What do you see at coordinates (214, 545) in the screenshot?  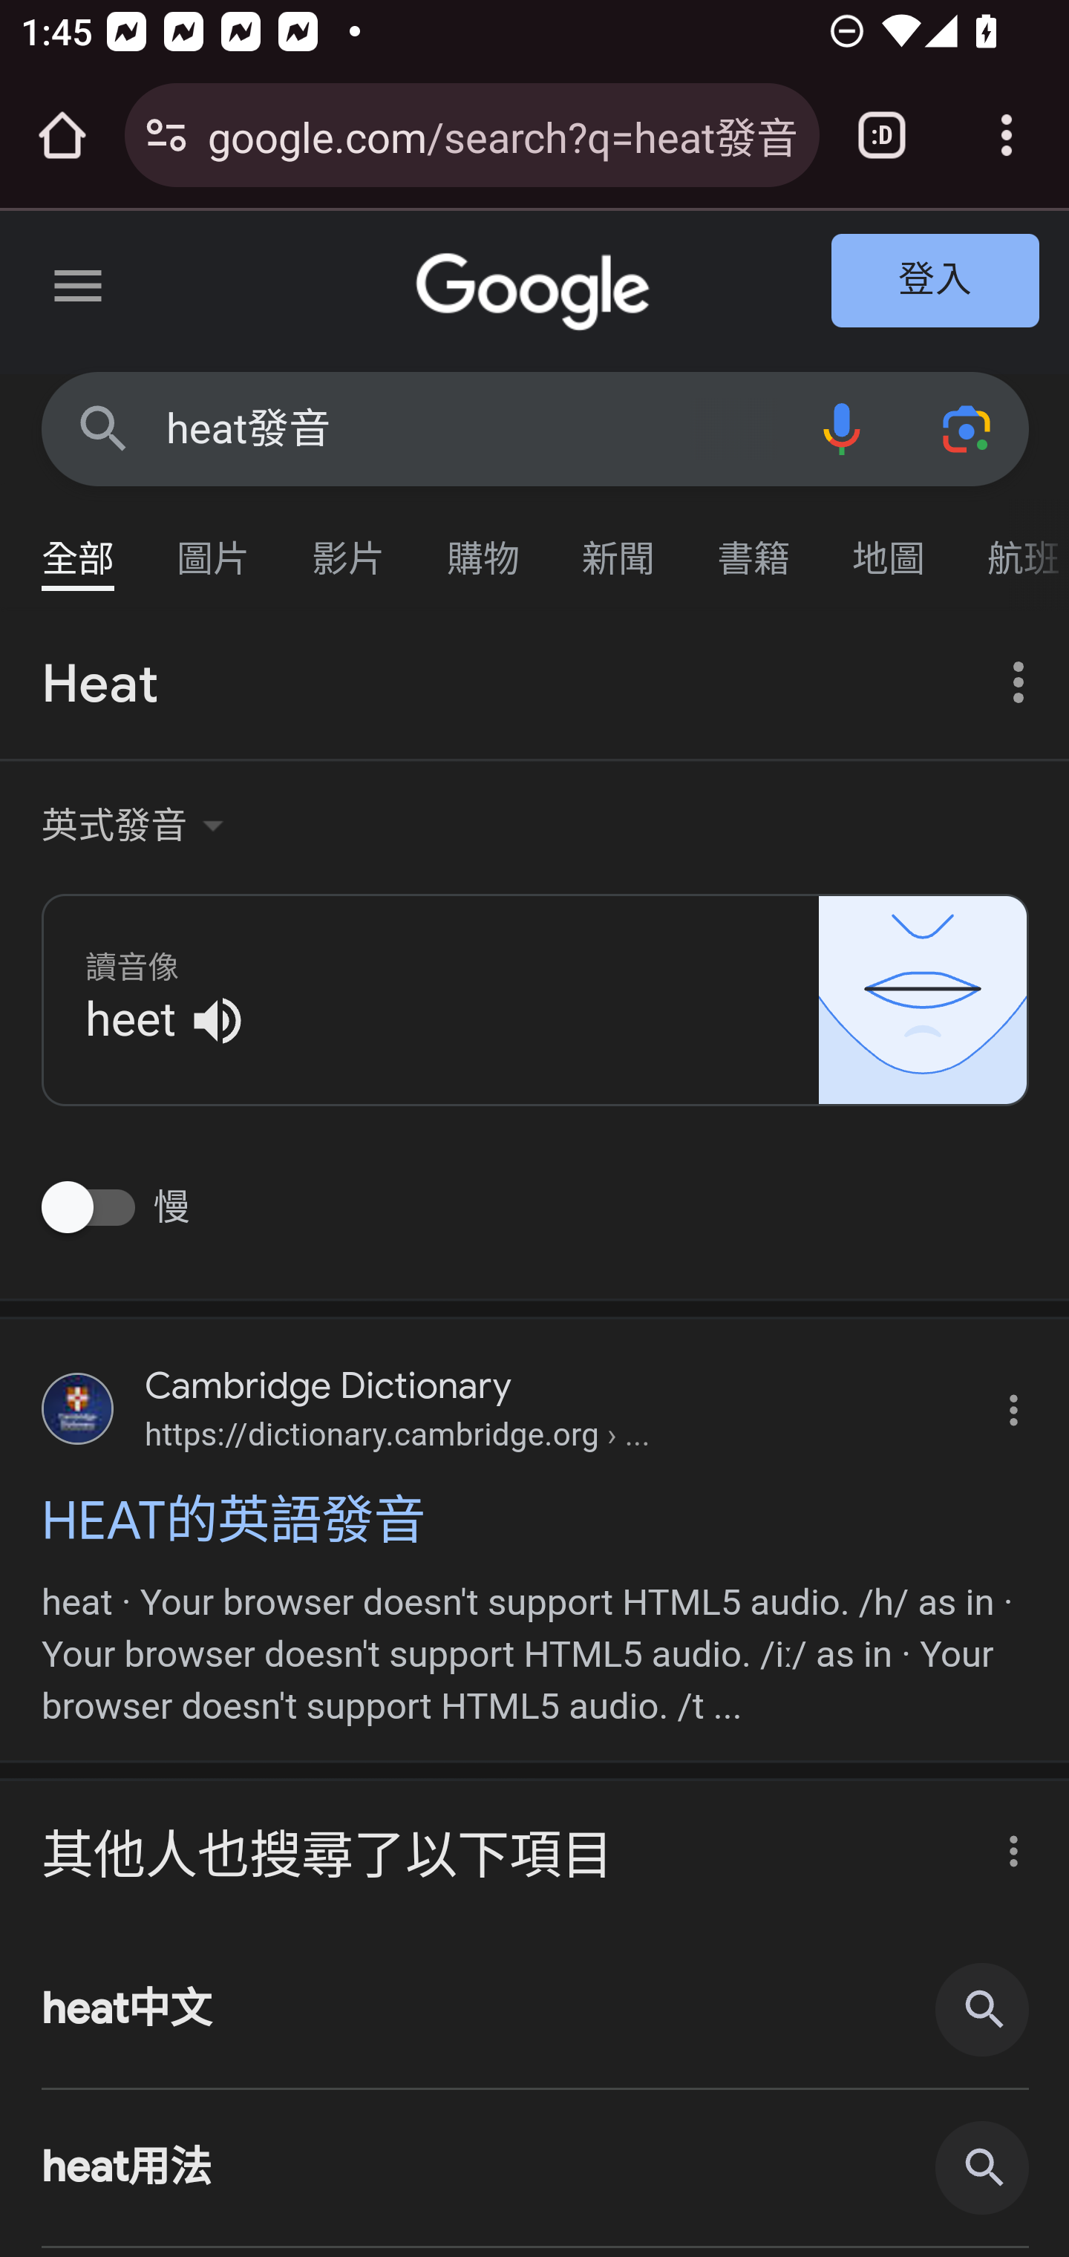 I see `圖片` at bounding box center [214, 545].